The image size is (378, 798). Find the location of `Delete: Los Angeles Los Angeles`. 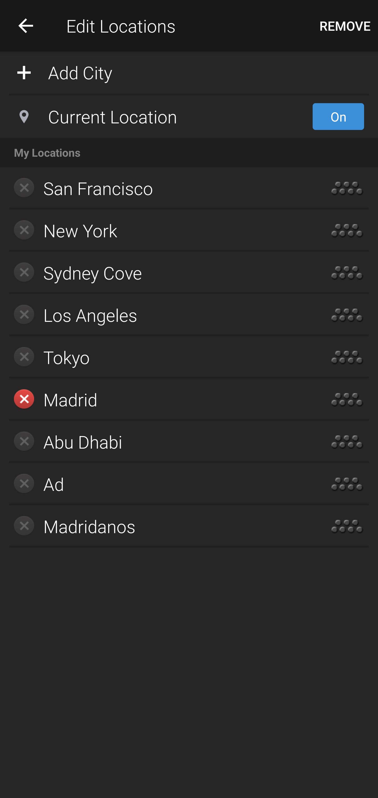

Delete: Los Angeles Los Angeles is located at coordinates (159, 315).